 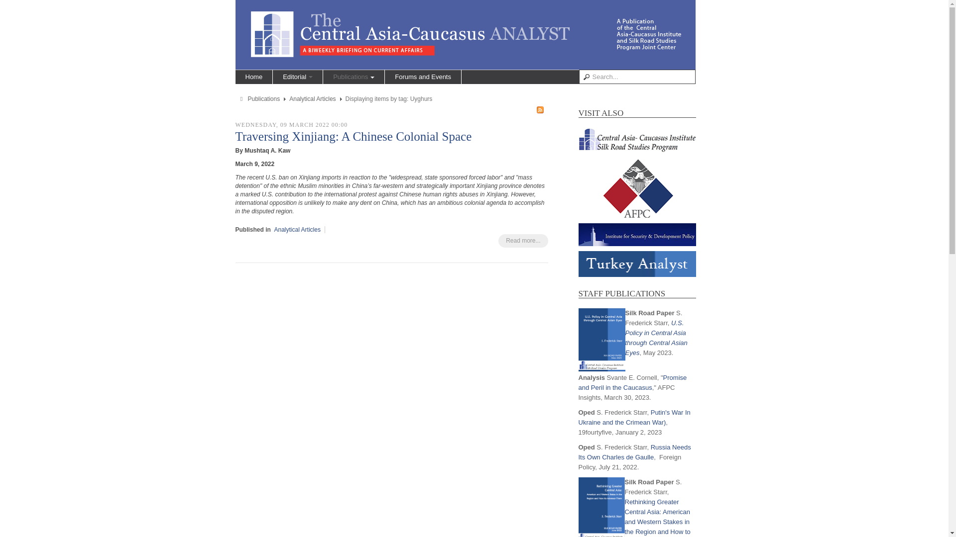 What do you see at coordinates (264, 99) in the screenshot?
I see `Publications` at bounding box center [264, 99].